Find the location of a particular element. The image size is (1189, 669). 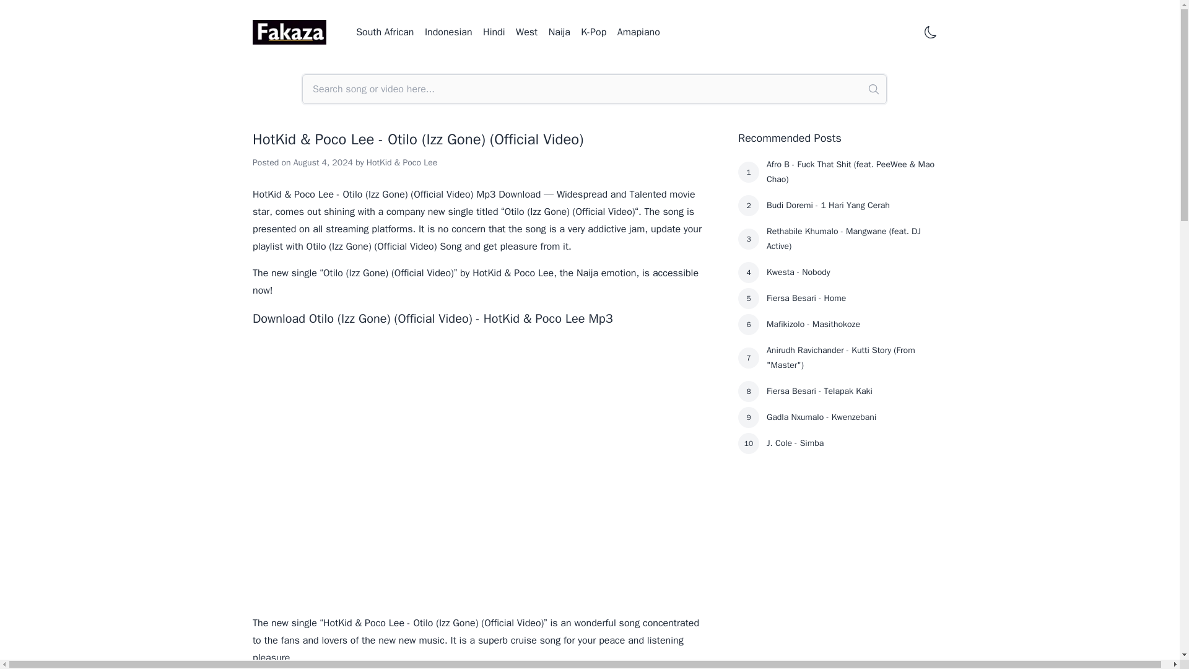

Mafikizolo - Masithokoze is located at coordinates (851, 325).